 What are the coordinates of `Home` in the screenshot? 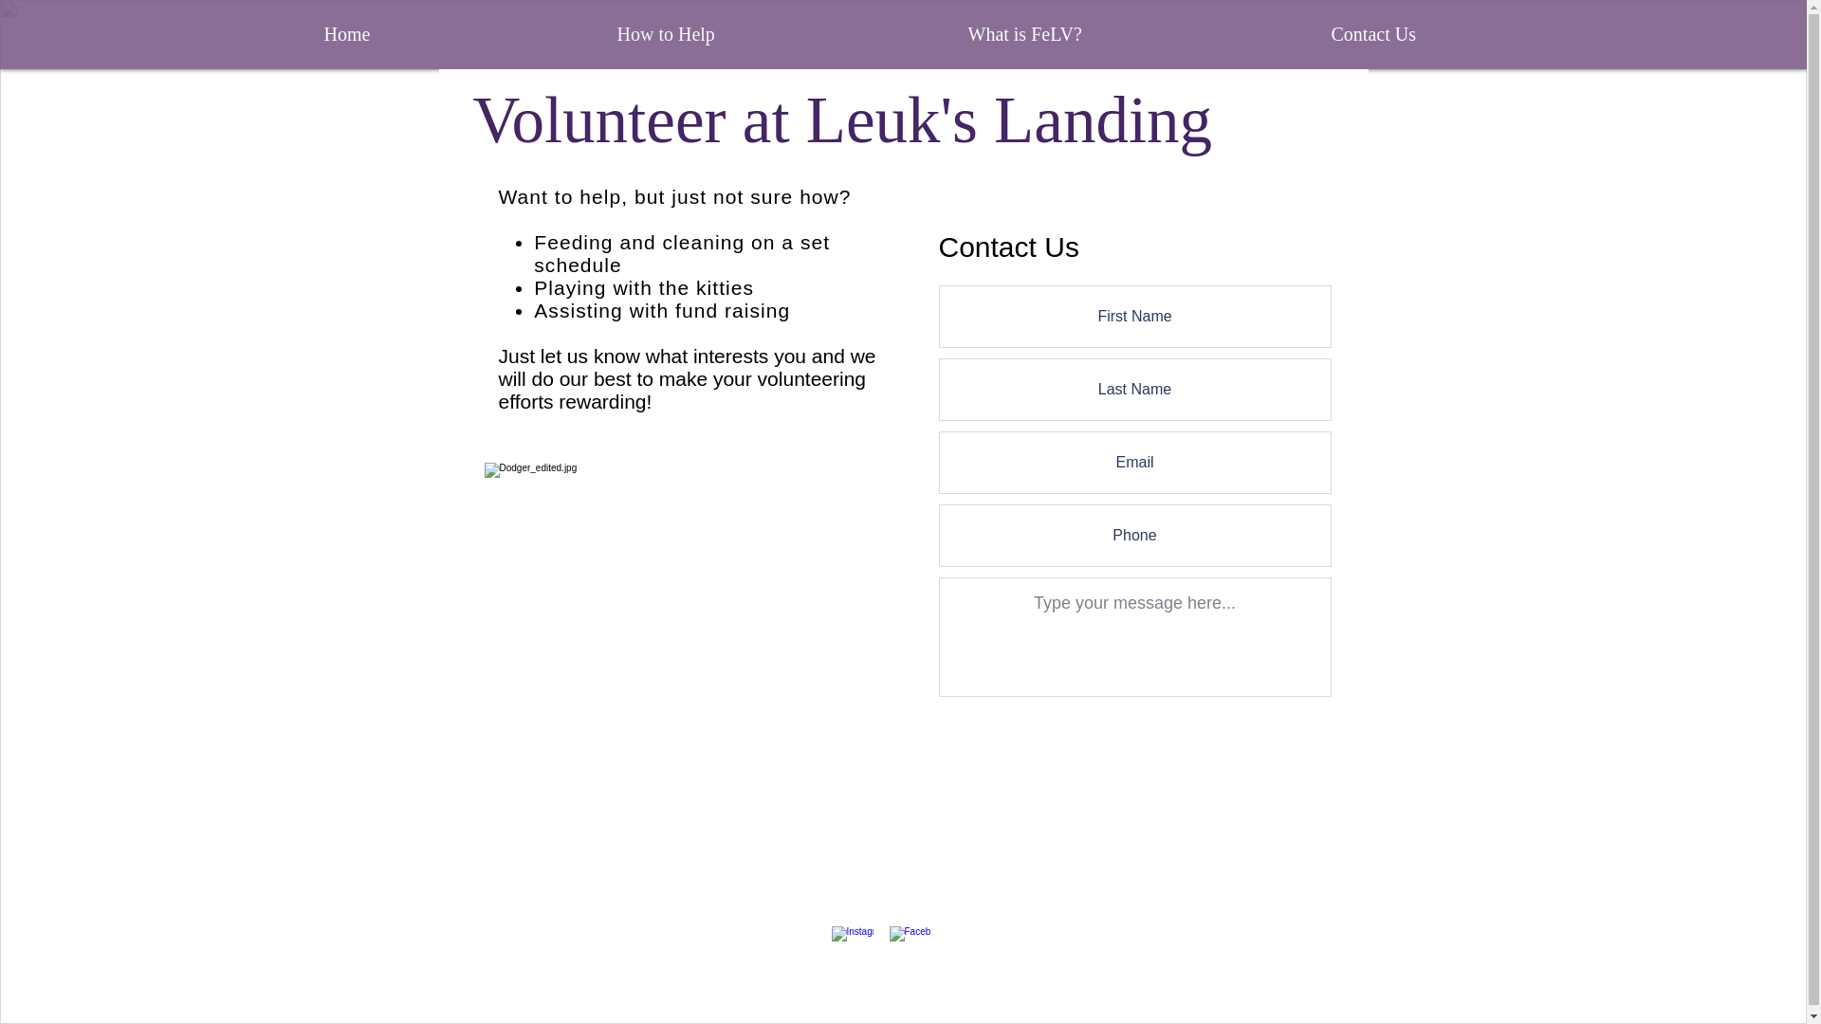 It's located at (455, 33).